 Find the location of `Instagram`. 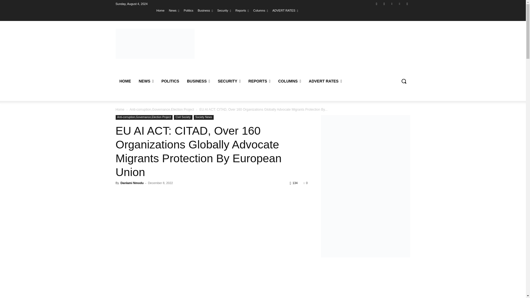

Instagram is located at coordinates (384, 4).